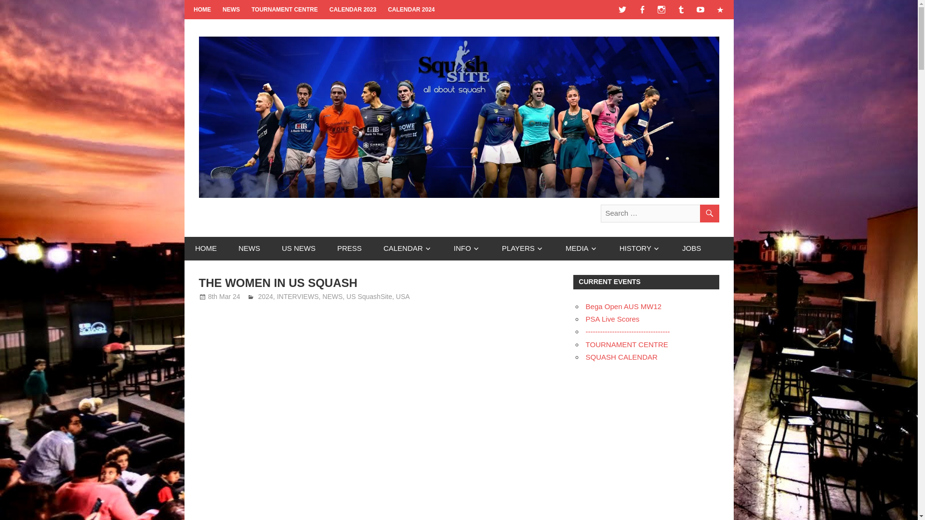 Image resolution: width=925 pixels, height=520 pixels. Describe the element at coordinates (206, 248) in the screenshot. I see `HOME` at that location.